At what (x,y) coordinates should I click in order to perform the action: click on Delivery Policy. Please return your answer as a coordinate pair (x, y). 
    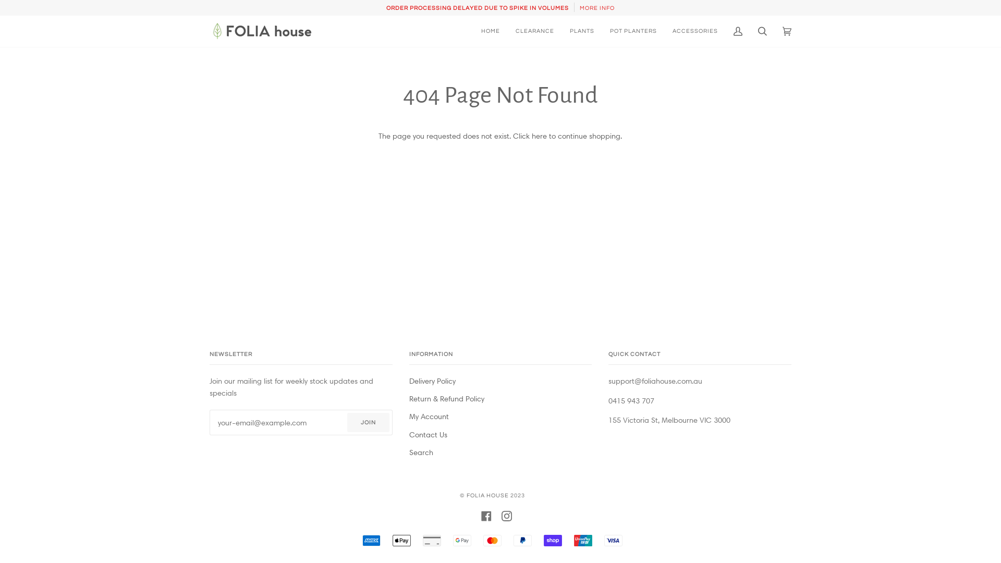
    Looking at the image, I should click on (433, 381).